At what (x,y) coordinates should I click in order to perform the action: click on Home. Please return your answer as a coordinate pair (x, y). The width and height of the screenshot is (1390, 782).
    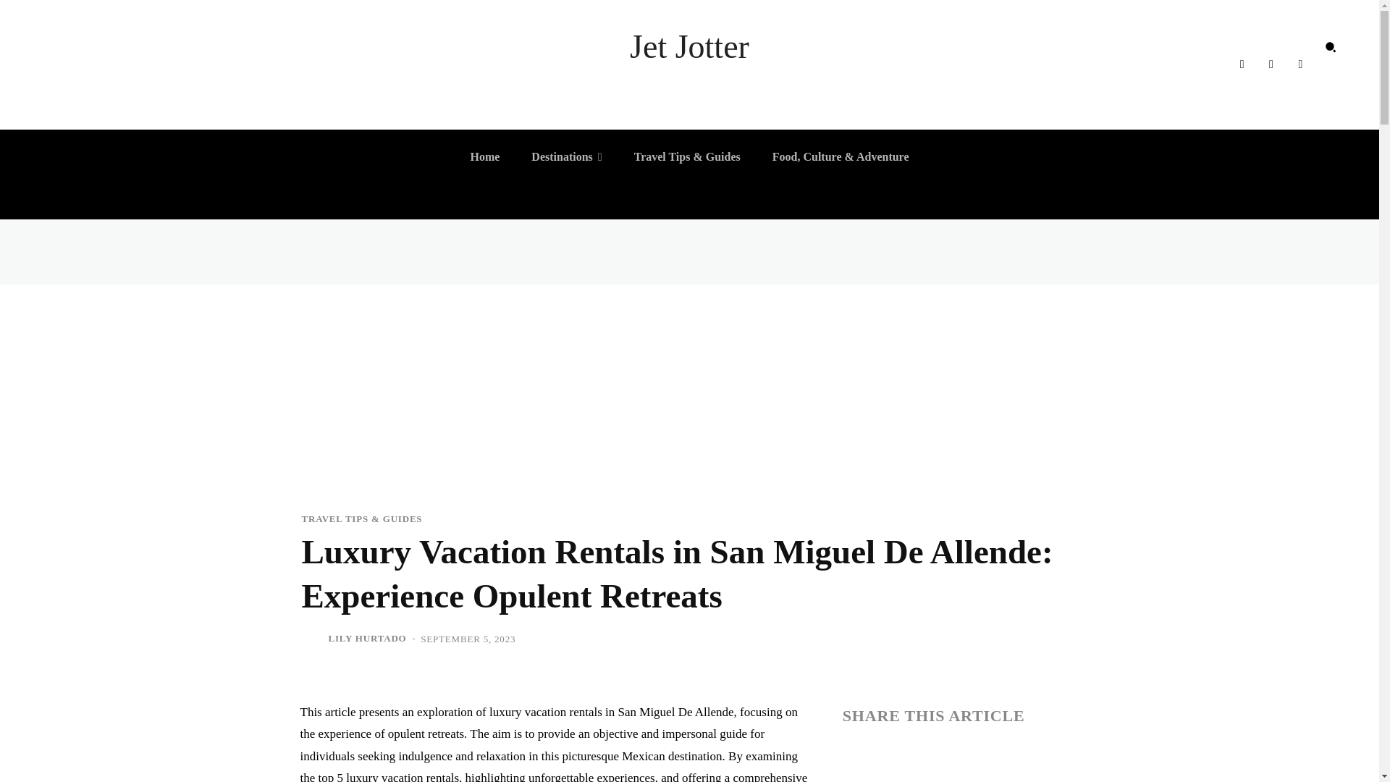
    Looking at the image, I should click on (485, 156).